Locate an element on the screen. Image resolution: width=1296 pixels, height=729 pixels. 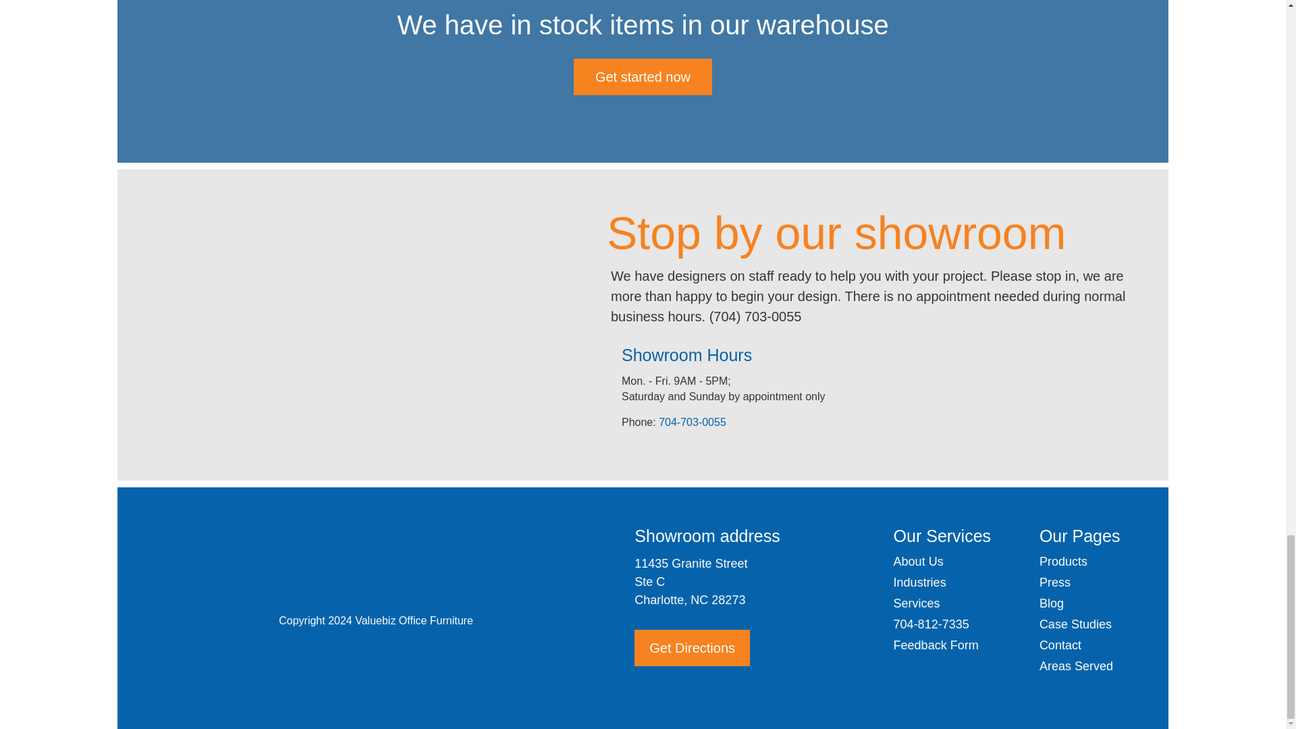
Case Studies is located at coordinates (1075, 624).